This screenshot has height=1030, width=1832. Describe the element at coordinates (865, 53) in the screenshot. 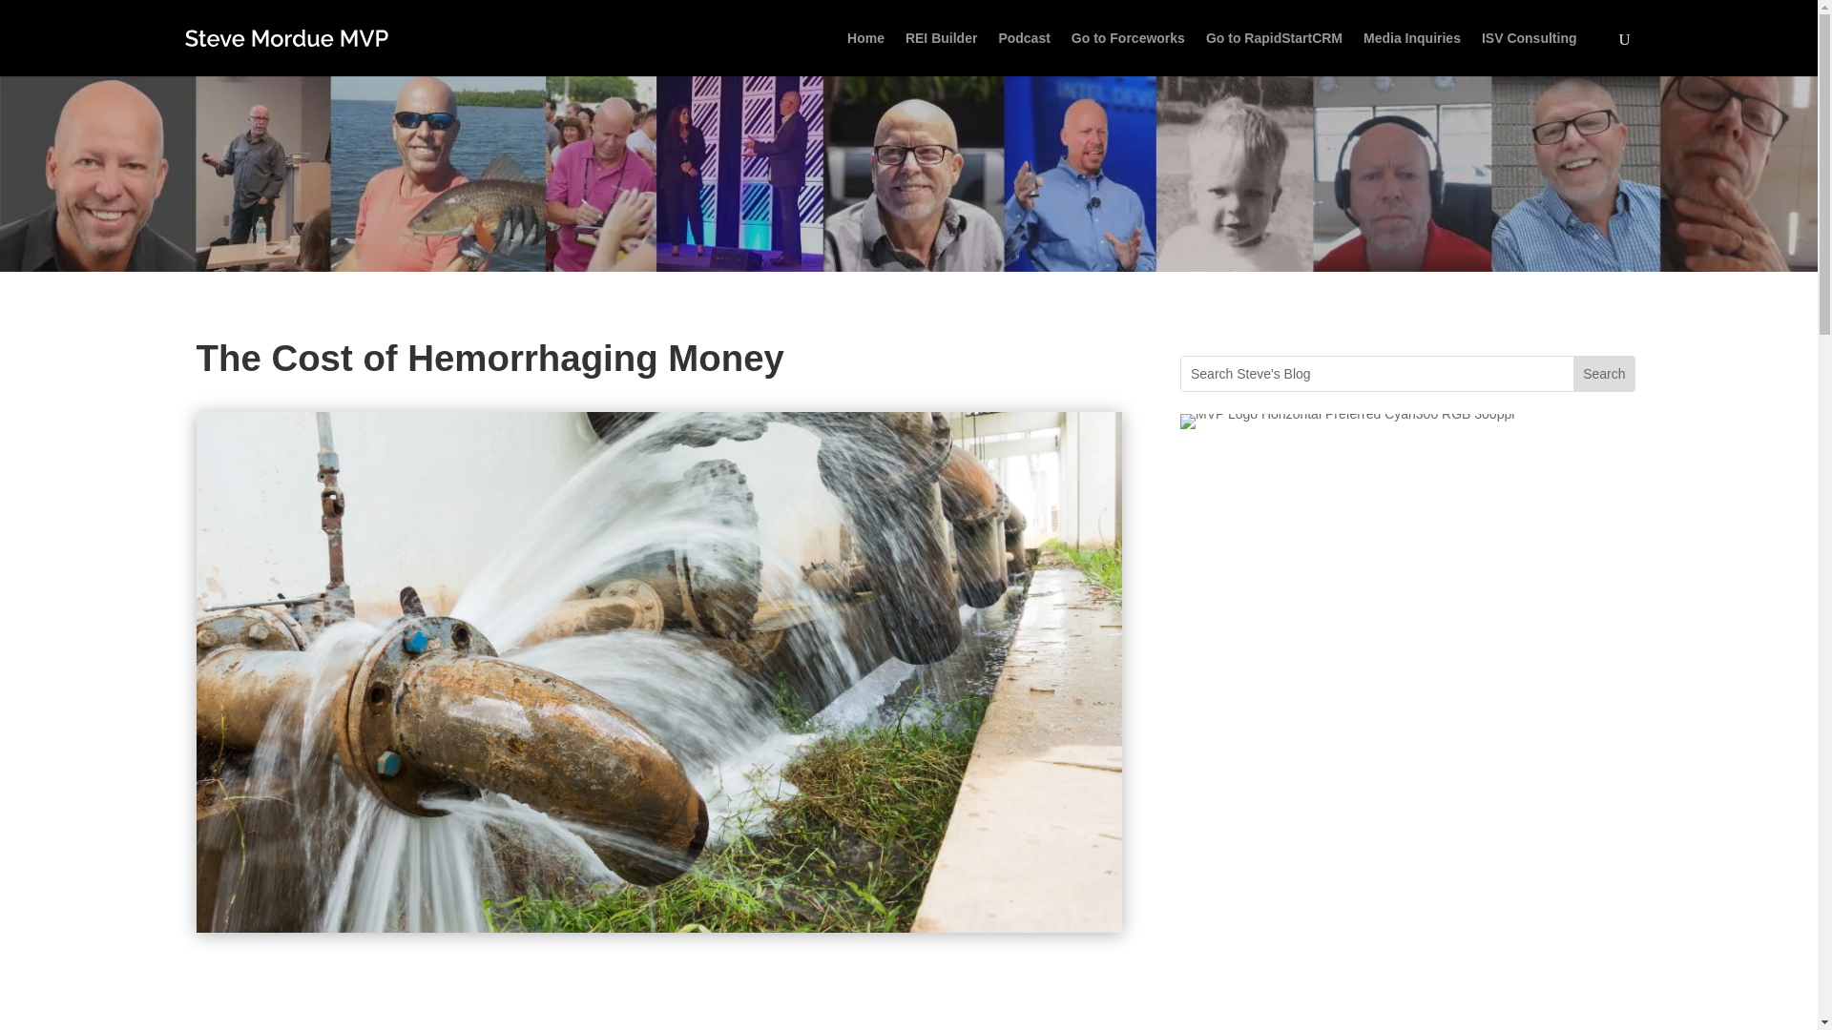

I see `Home` at that location.